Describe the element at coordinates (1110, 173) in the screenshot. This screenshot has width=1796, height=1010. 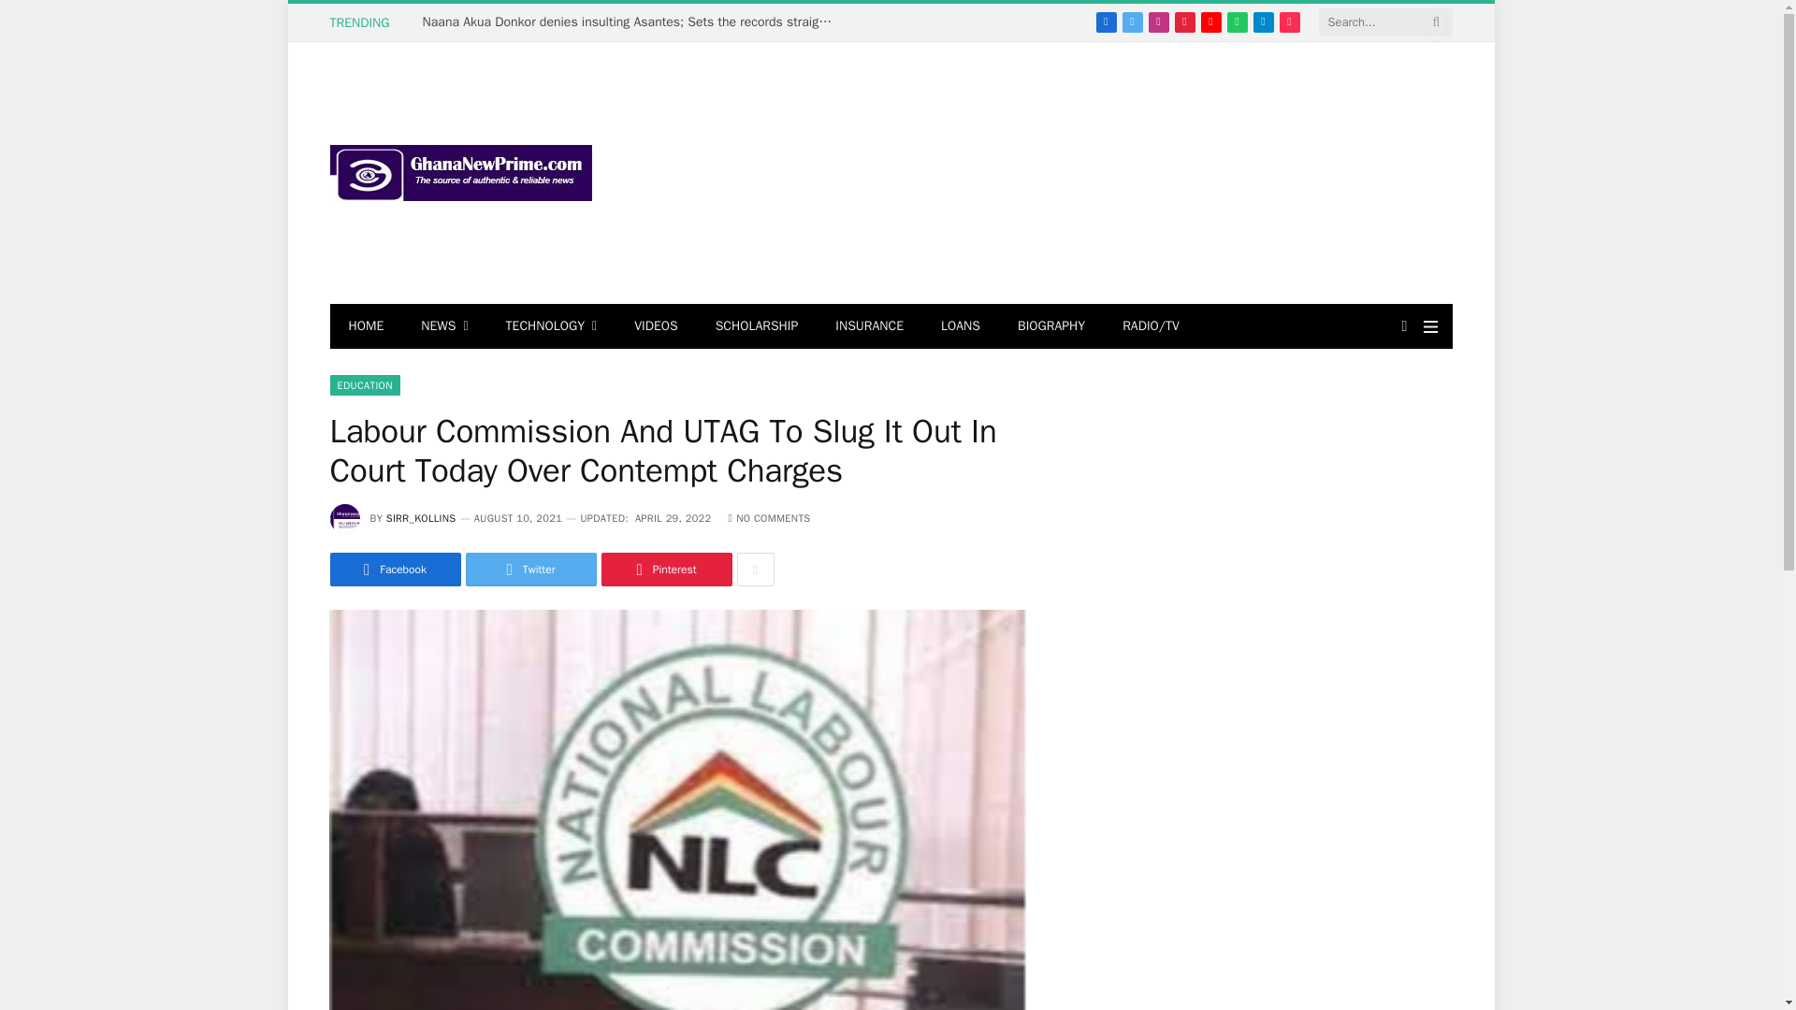
I see `Advertisement` at that location.